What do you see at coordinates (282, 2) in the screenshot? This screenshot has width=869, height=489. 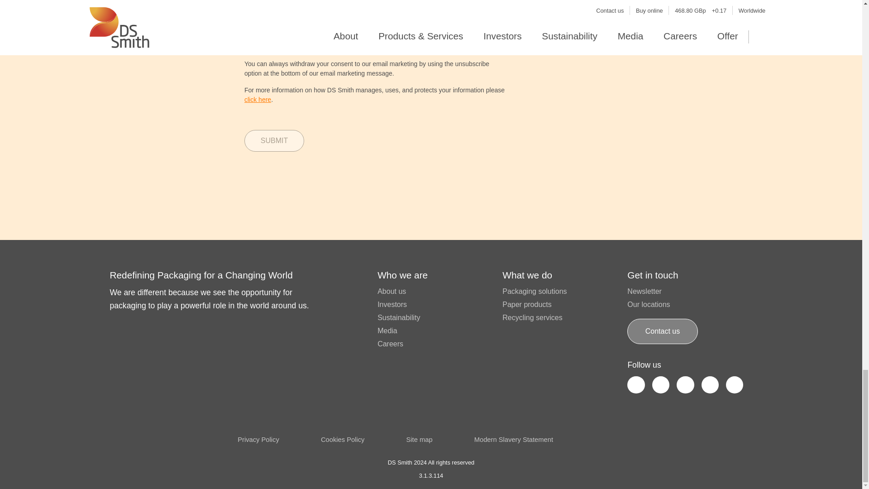 I see `false` at bounding box center [282, 2].